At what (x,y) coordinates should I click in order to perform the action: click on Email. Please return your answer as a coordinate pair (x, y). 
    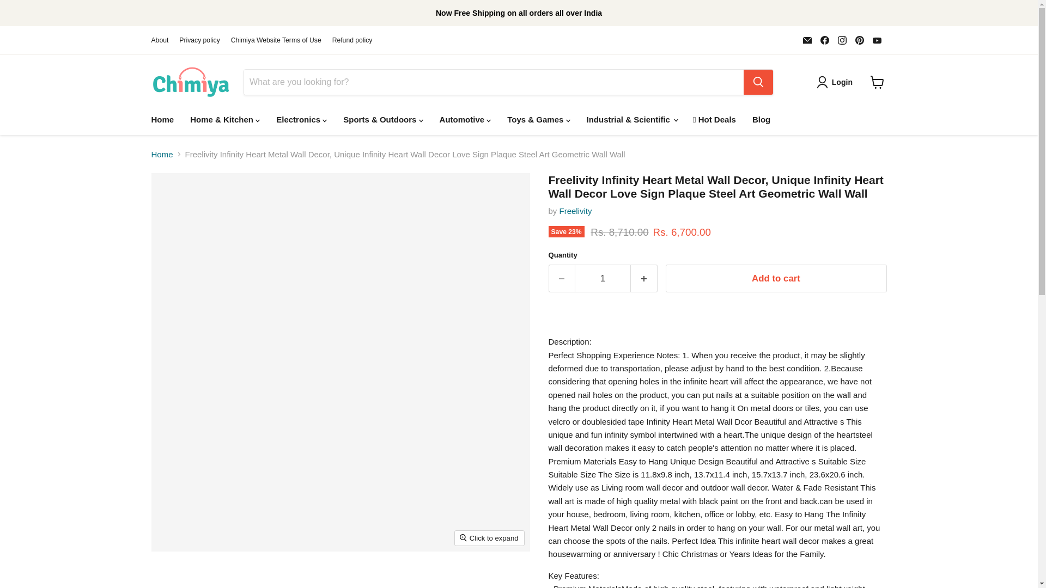
    Looking at the image, I should click on (807, 40).